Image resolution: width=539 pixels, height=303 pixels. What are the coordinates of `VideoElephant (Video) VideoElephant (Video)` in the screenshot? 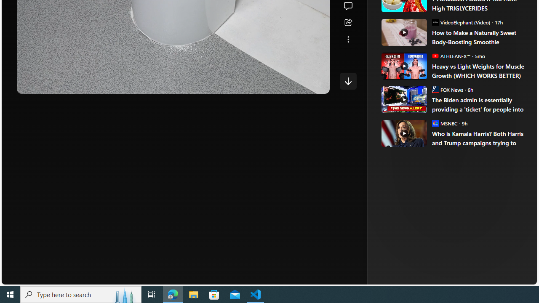 It's located at (461, 22).